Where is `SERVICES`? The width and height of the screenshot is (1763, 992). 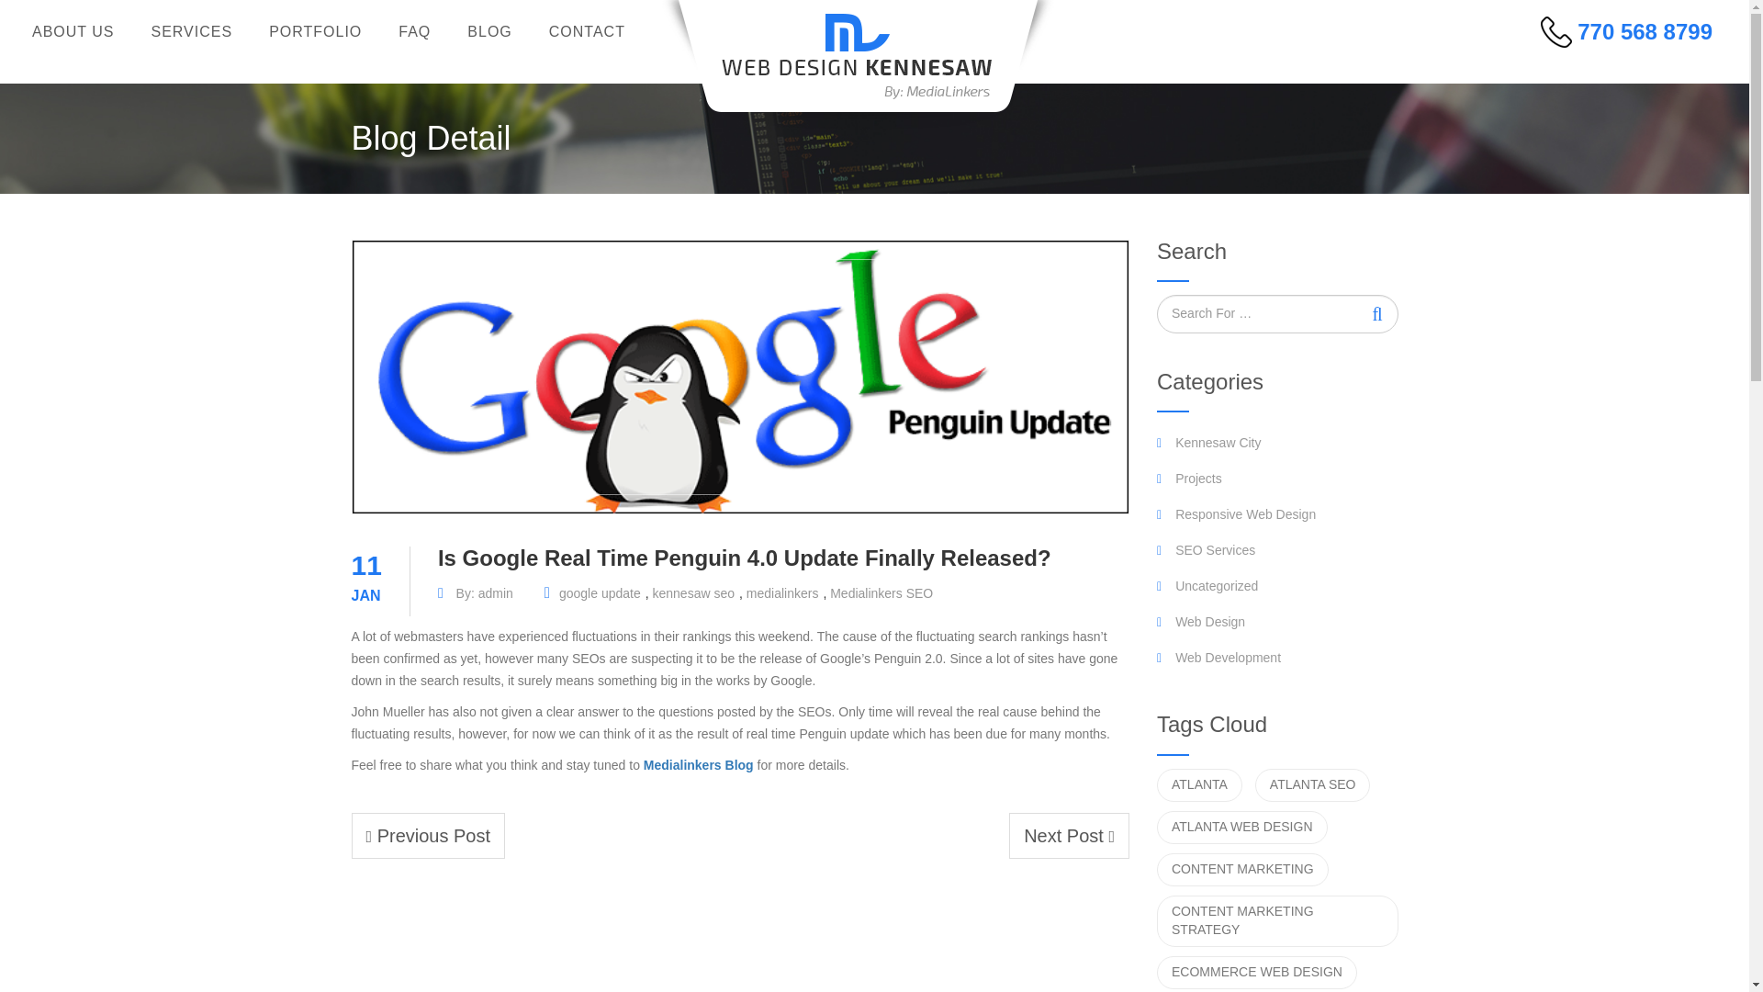 SERVICES is located at coordinates (191, 31).